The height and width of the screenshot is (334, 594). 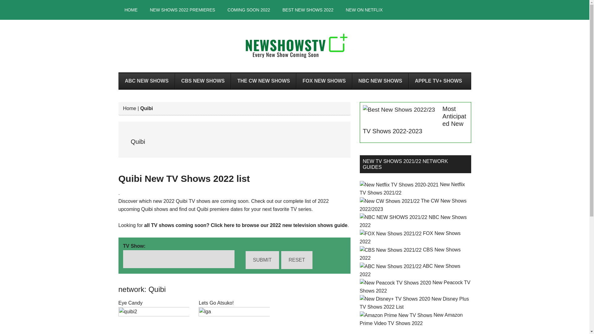 I want to click on lga, so click(x=234, y=320).